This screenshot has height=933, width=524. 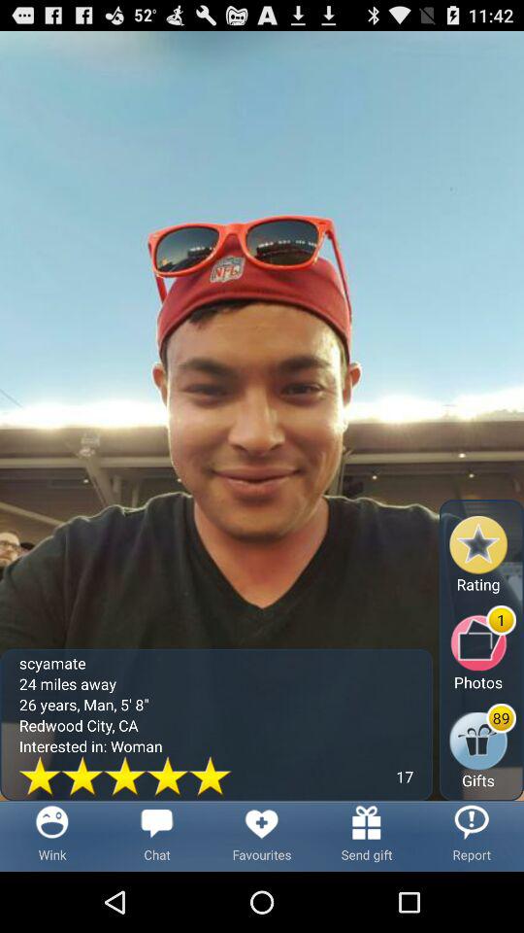 I want to click on tap icon to the right of wink icon, so click(x=157, y=836).